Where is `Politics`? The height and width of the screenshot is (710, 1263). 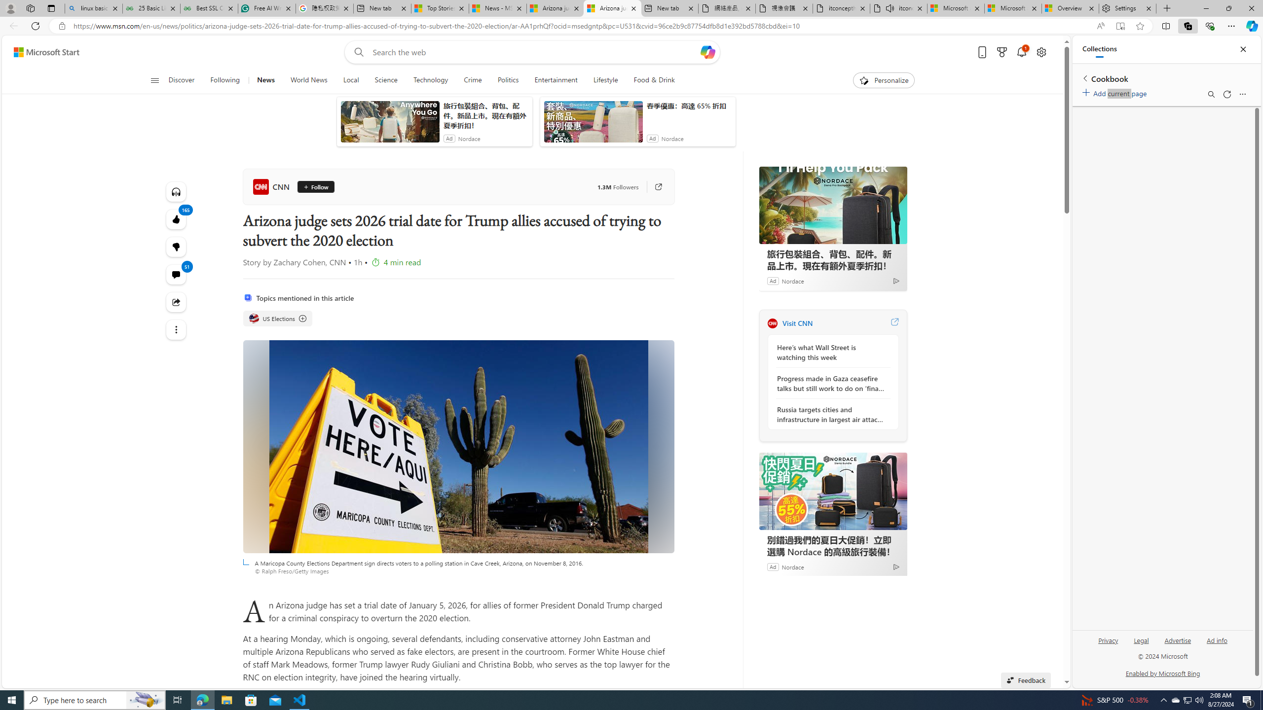 Politics is located at coordinates (508, 80).